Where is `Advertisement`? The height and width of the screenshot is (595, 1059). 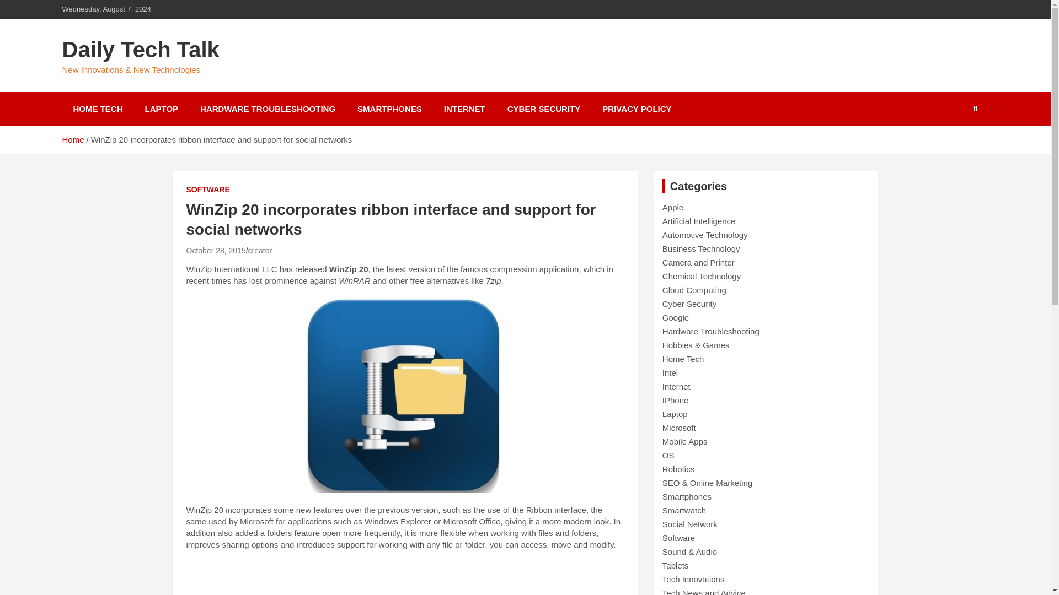 Advertisement is located at coordinates (405, 578).